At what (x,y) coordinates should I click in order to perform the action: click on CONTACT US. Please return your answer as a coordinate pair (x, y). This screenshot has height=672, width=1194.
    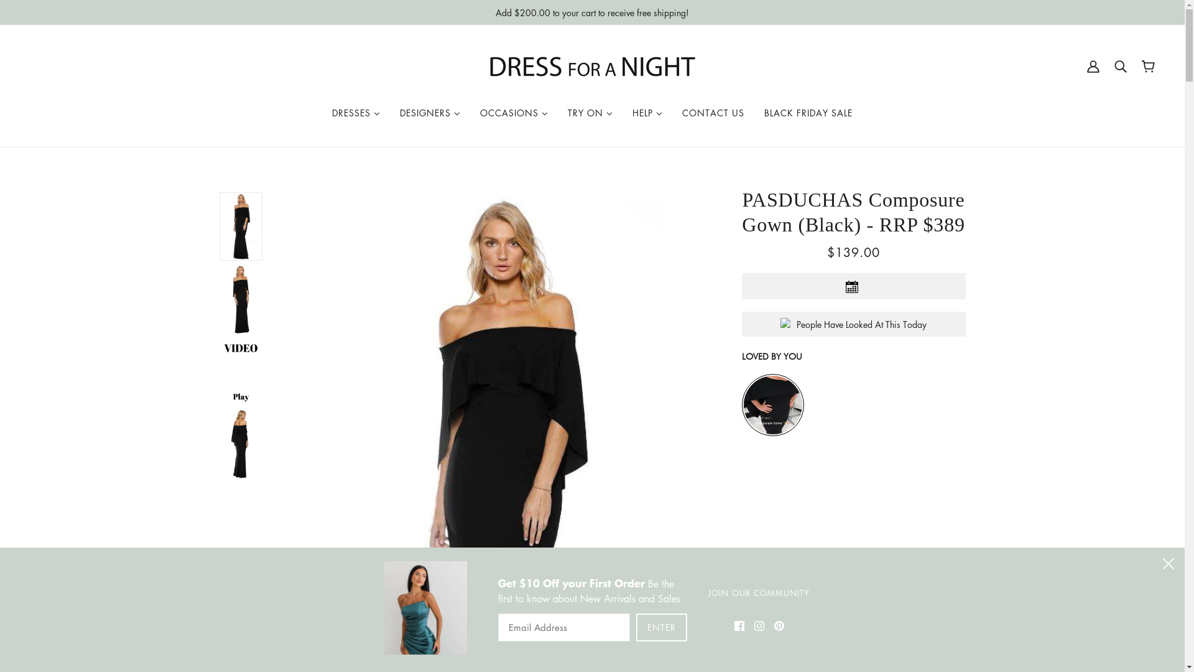
    Looking at the image, I should click on (713, 113).